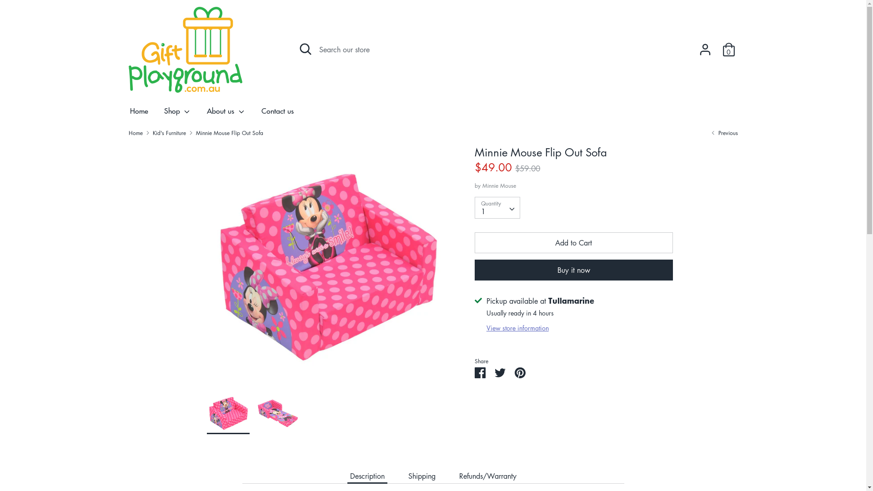 This screenshot has width=873, height=491. Describe the element at coordinates (728, 46) in the screenshot. I see `0` at that location.